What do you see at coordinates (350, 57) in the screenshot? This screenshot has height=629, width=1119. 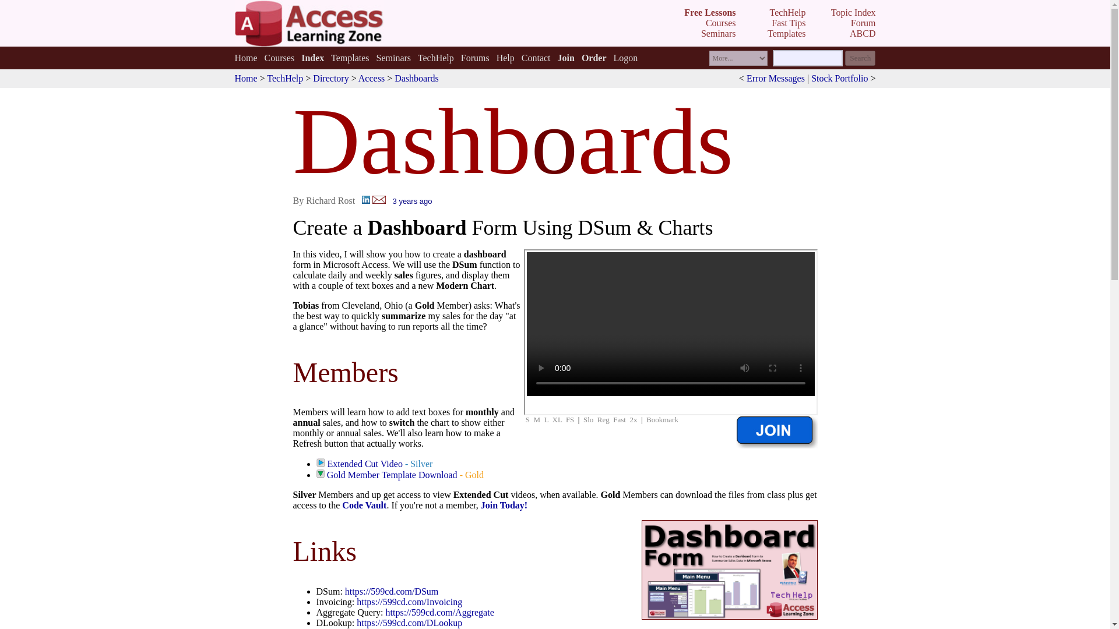 I see `Templates` at bounding box center [350, 57].